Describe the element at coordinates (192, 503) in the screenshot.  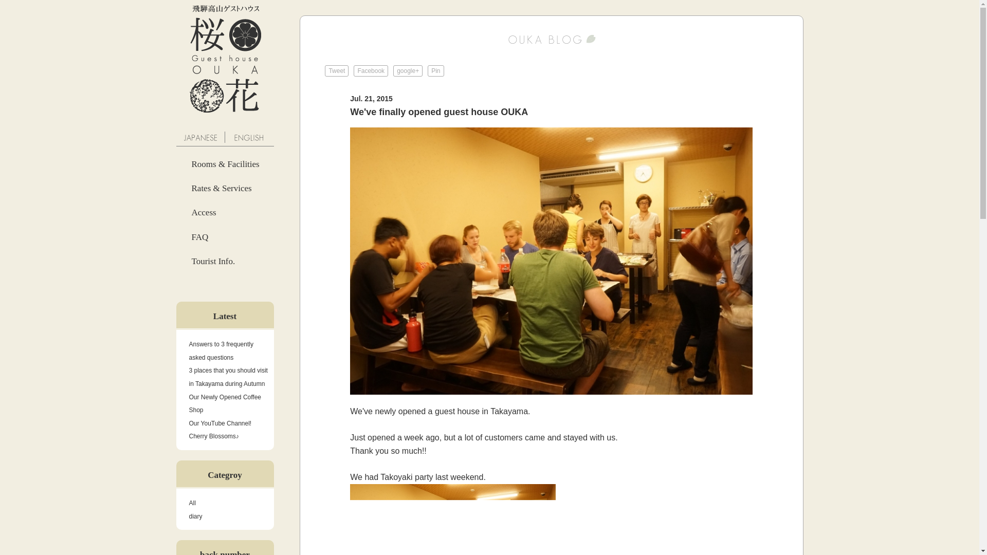
I see `All` at that location.